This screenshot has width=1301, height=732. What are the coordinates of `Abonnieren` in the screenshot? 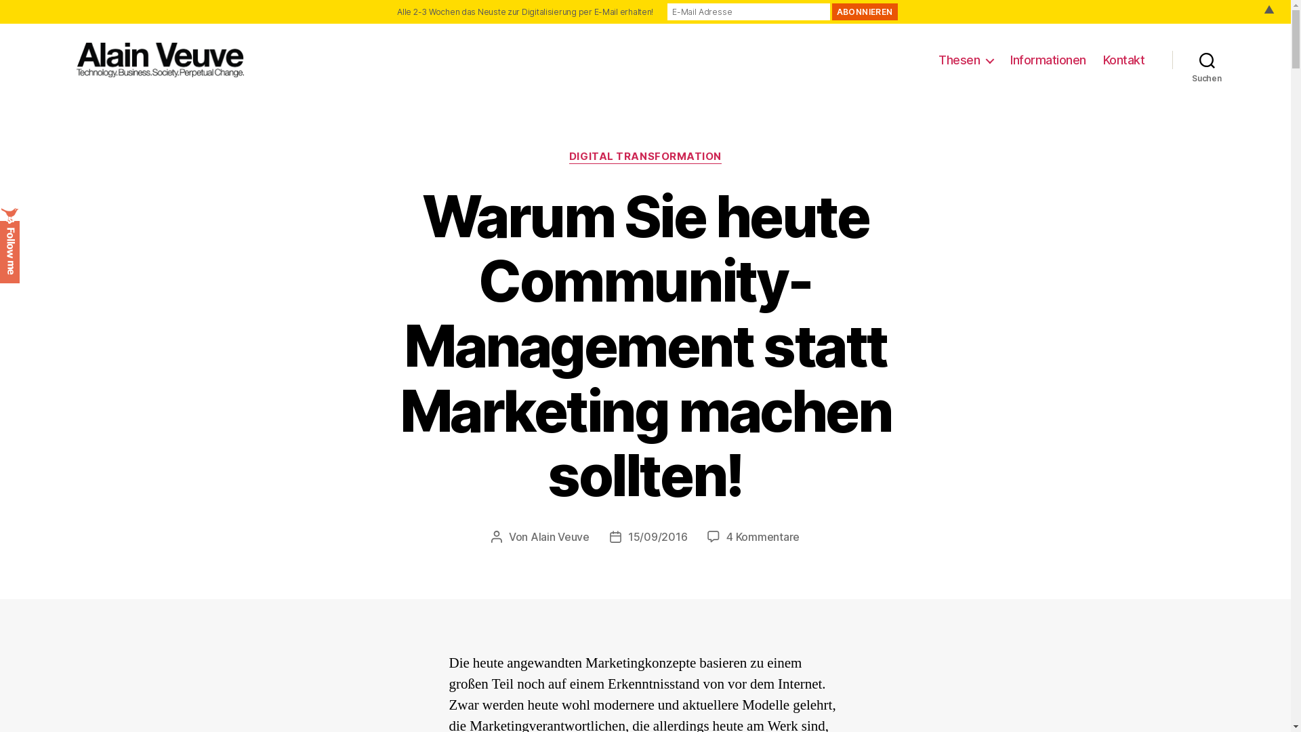 It's located at (865, 12).